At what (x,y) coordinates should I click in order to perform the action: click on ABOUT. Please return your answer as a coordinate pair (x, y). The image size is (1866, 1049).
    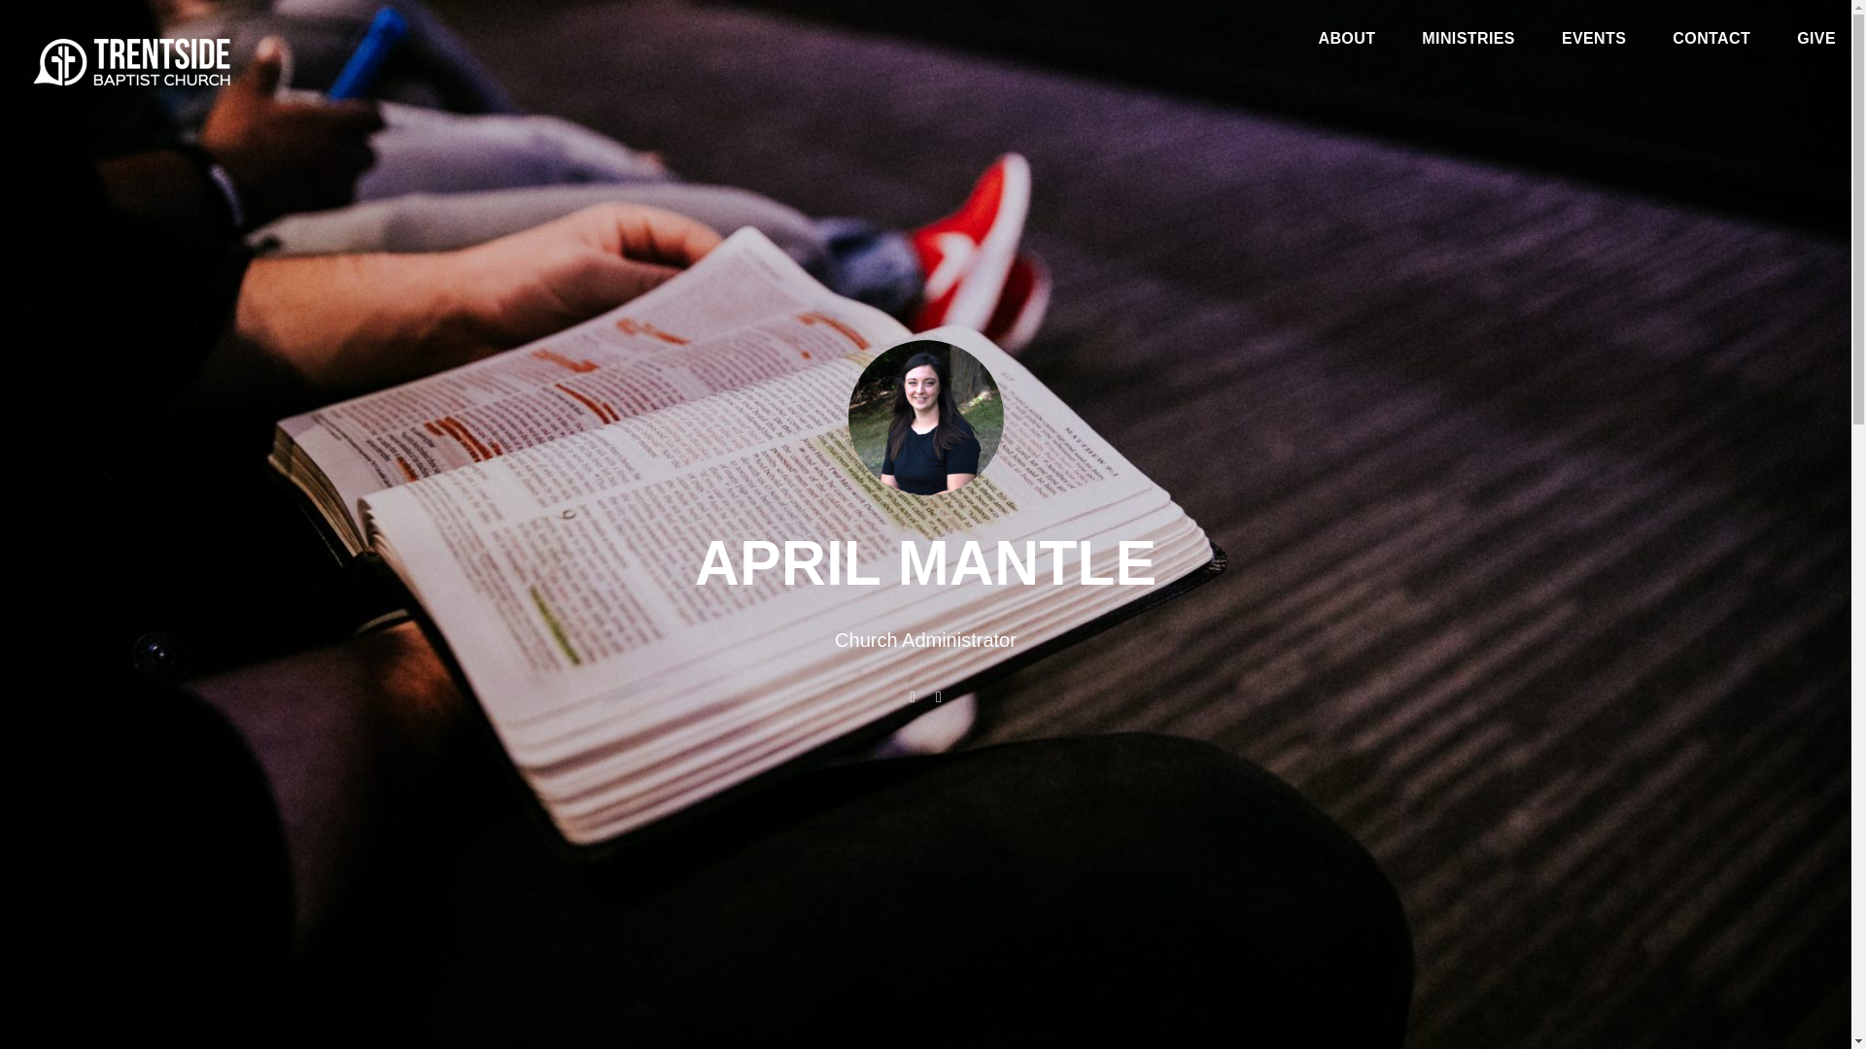
    Looking at the image, I should click on (1346, 43).